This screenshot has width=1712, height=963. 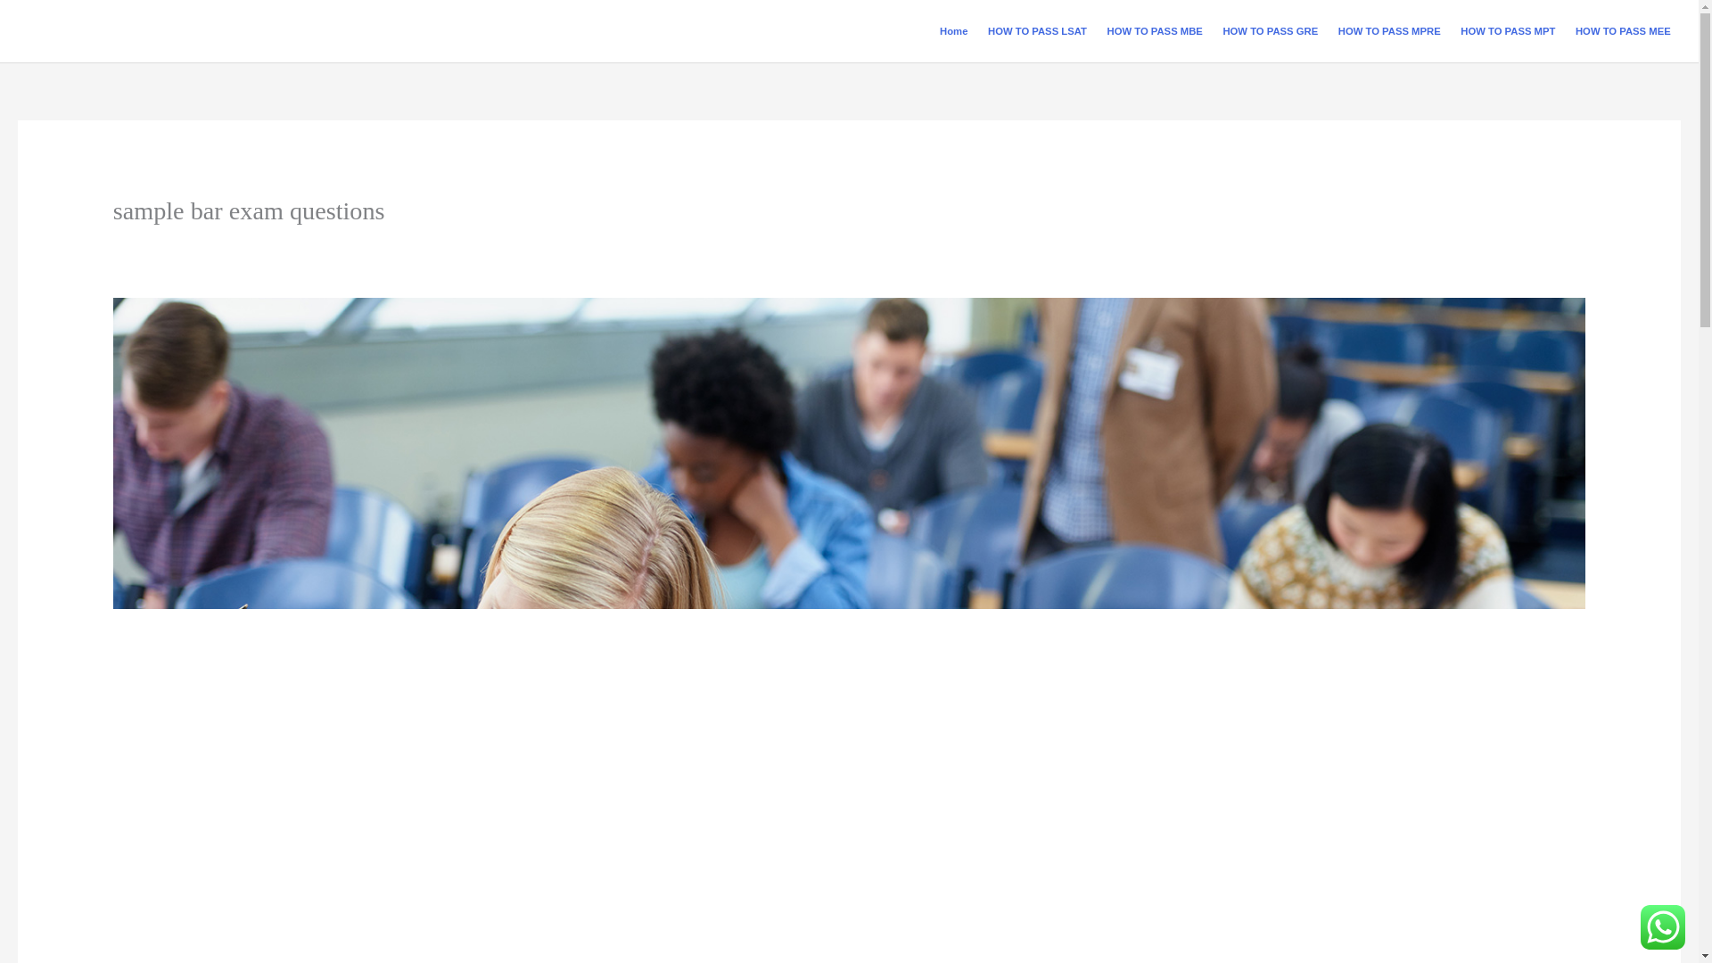 I want to click on HOW TO PASS MPRE, so click(x=1389, y=31).